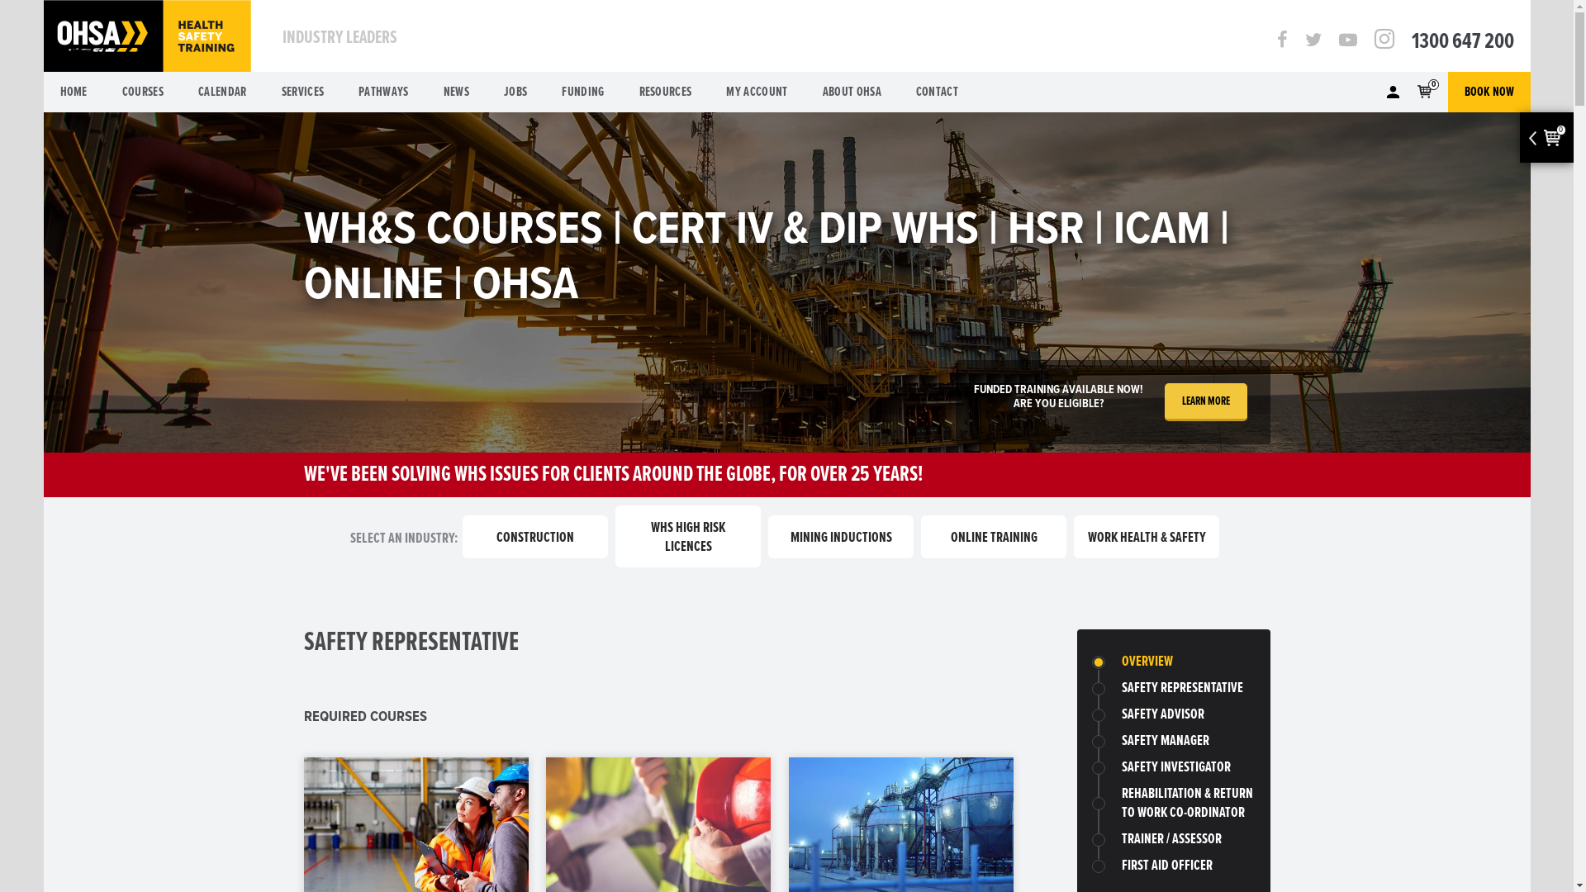 The image size is (1586, 892). I want to click on BOOK NOW, so click(1489, 93).